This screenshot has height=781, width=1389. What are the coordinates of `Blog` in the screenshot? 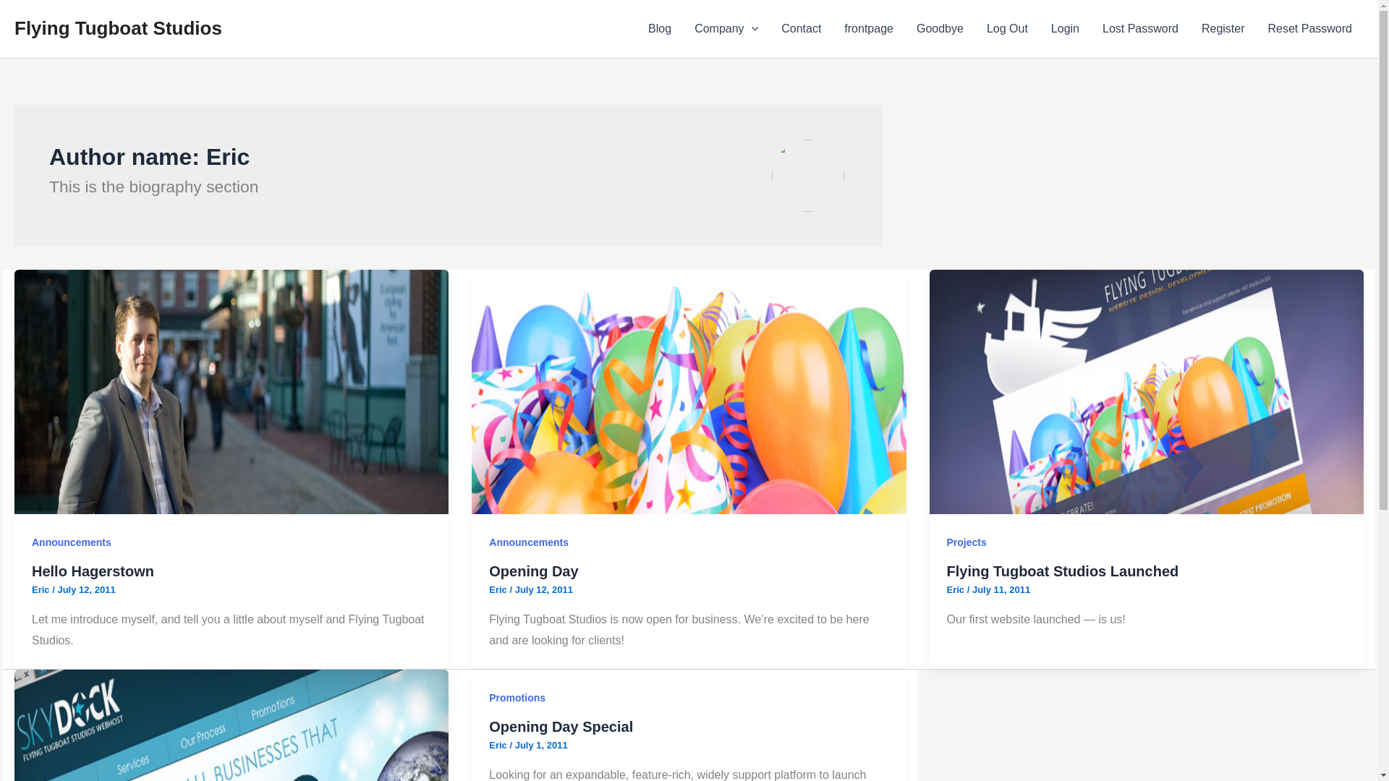 It's located at (660, 29).